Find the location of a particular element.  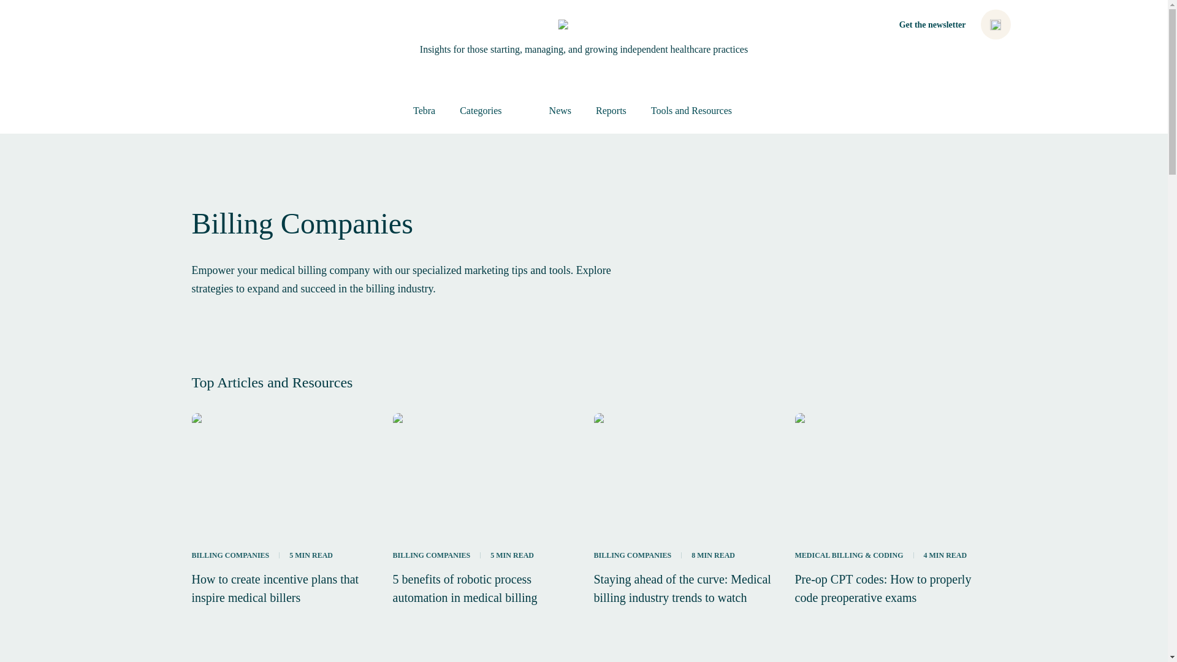

Billing Companies is located at coordinates (230, 555).